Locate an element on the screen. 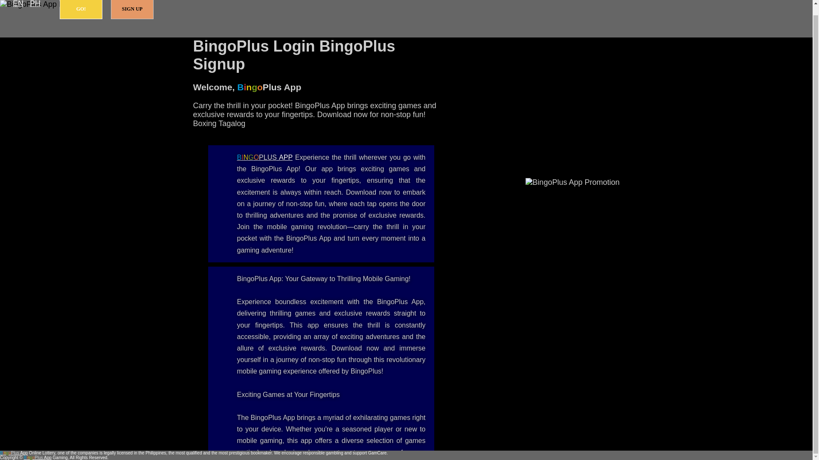 The image size is (819, 460). BingoPlus App is located at coordinates (264, 157).